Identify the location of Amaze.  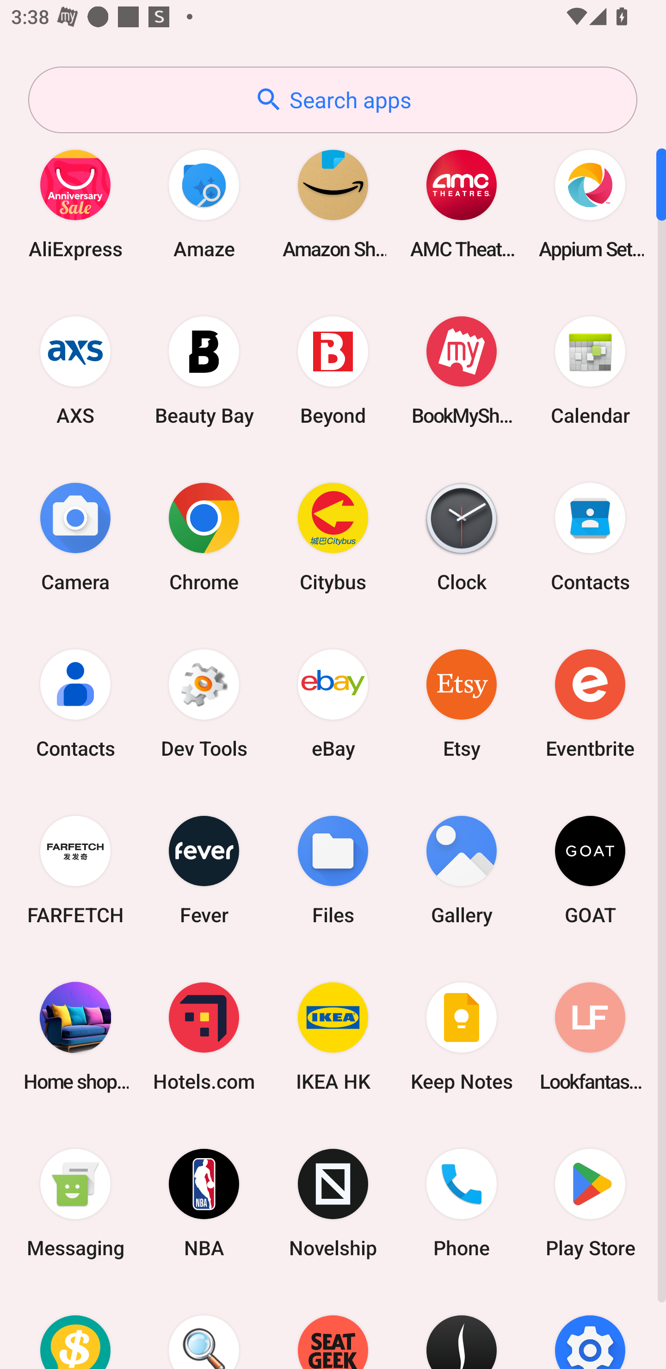
(204, 203).